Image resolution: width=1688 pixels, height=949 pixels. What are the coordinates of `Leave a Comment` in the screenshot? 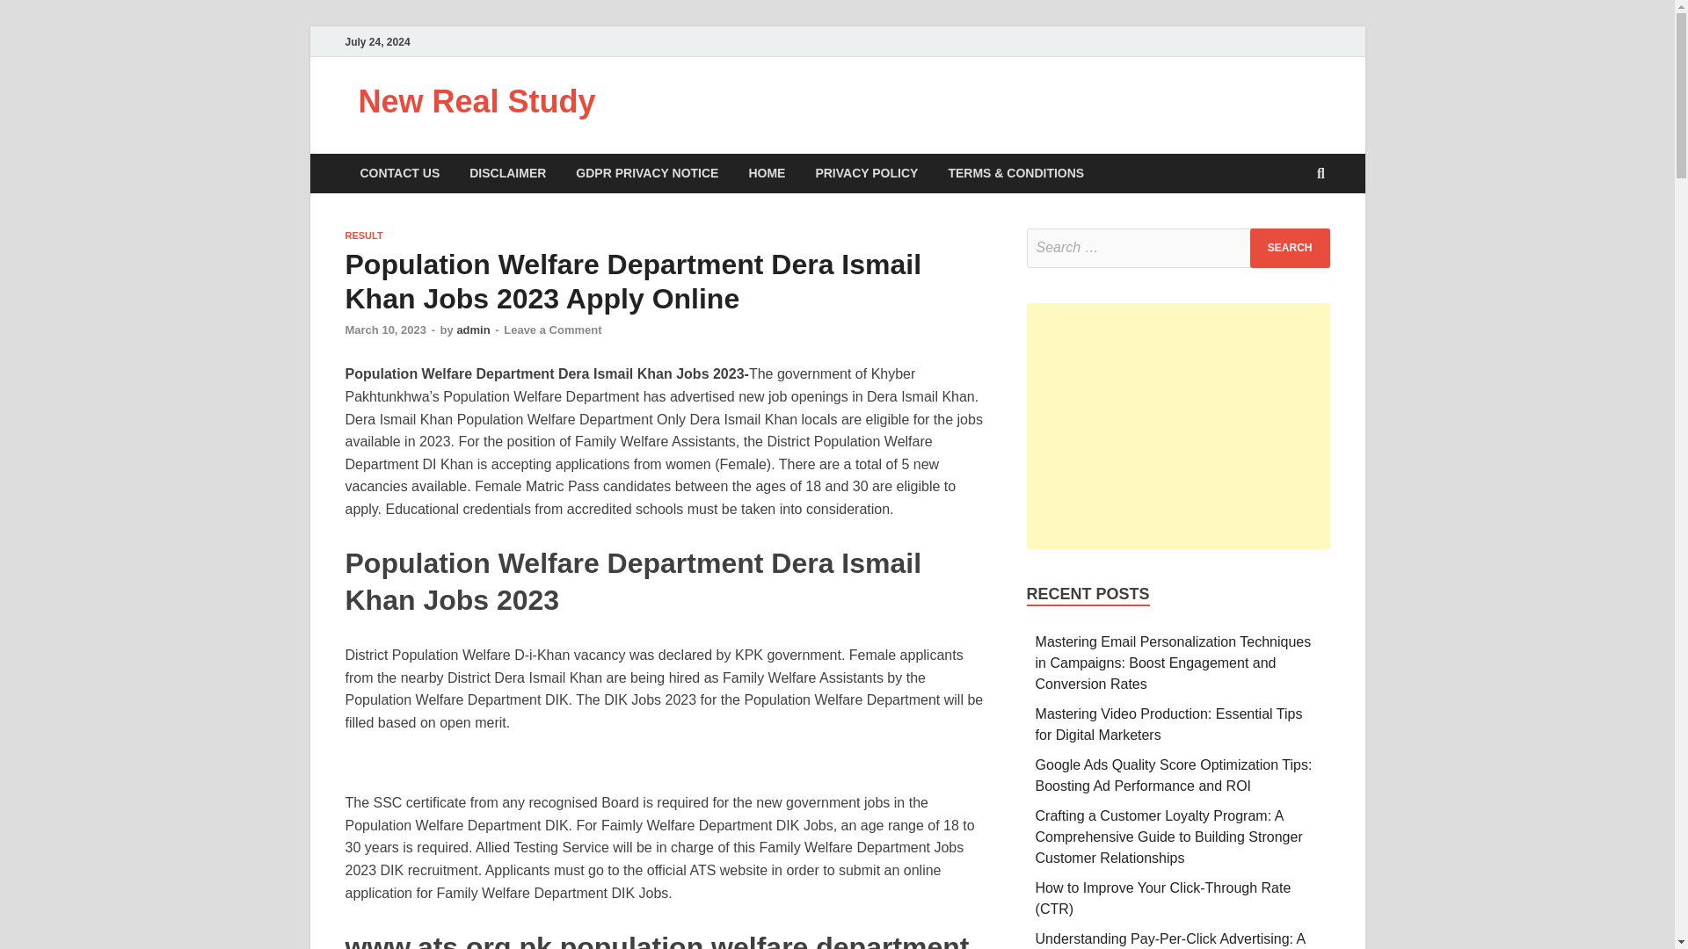 It's located at (552, 330).